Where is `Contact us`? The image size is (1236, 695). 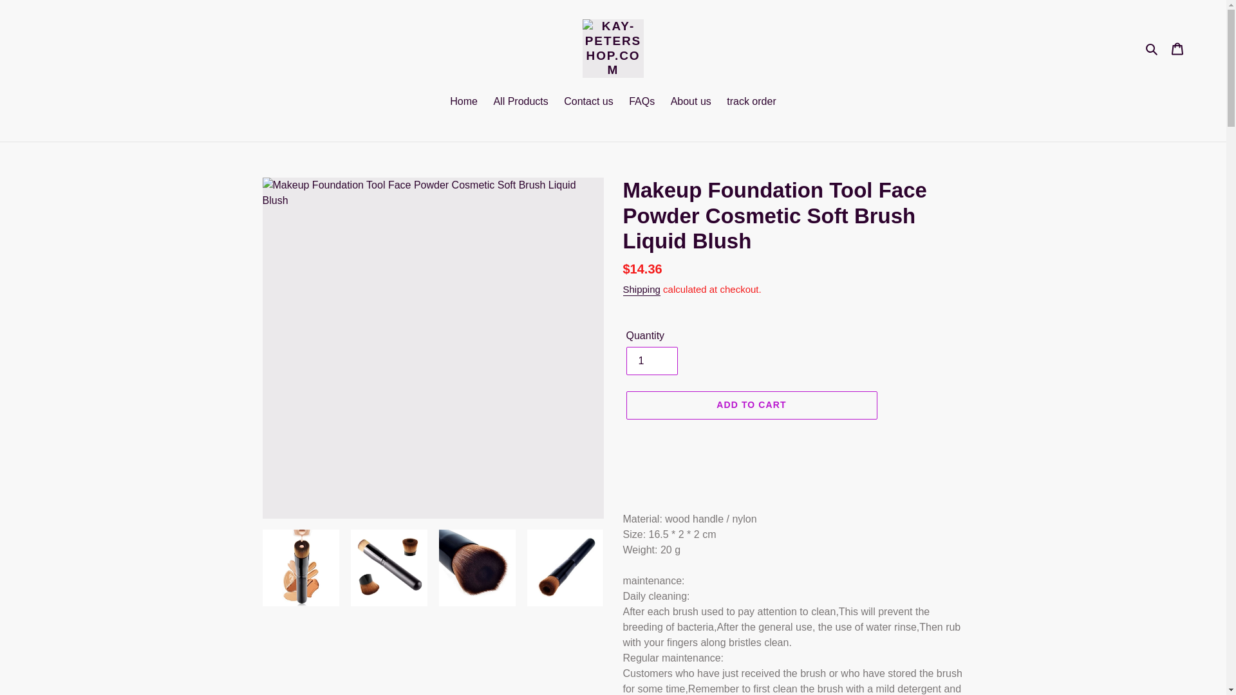 Contact us is located at coordinates (588, 102).